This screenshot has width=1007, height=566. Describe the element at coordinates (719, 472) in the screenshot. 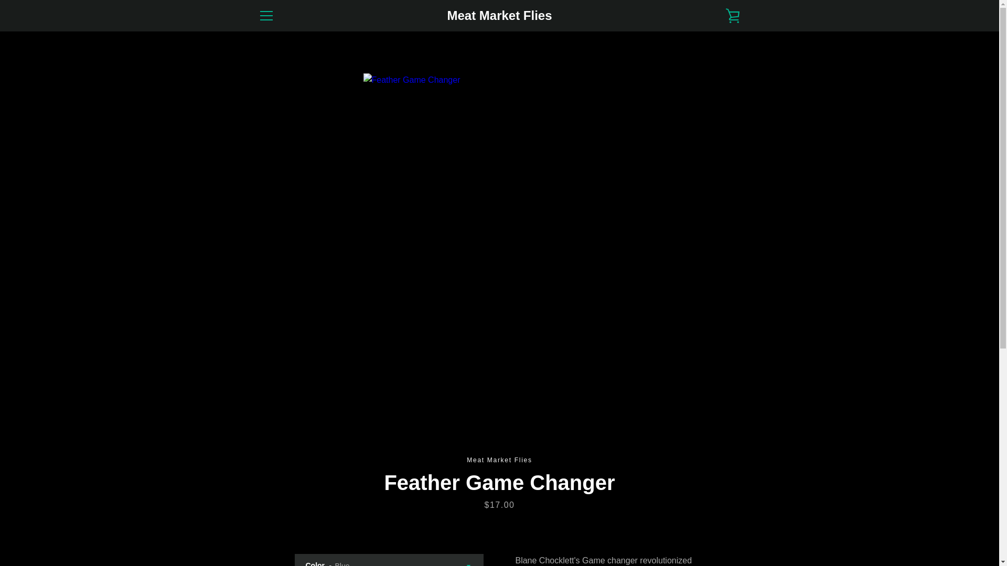

I see `Ok` at that location.